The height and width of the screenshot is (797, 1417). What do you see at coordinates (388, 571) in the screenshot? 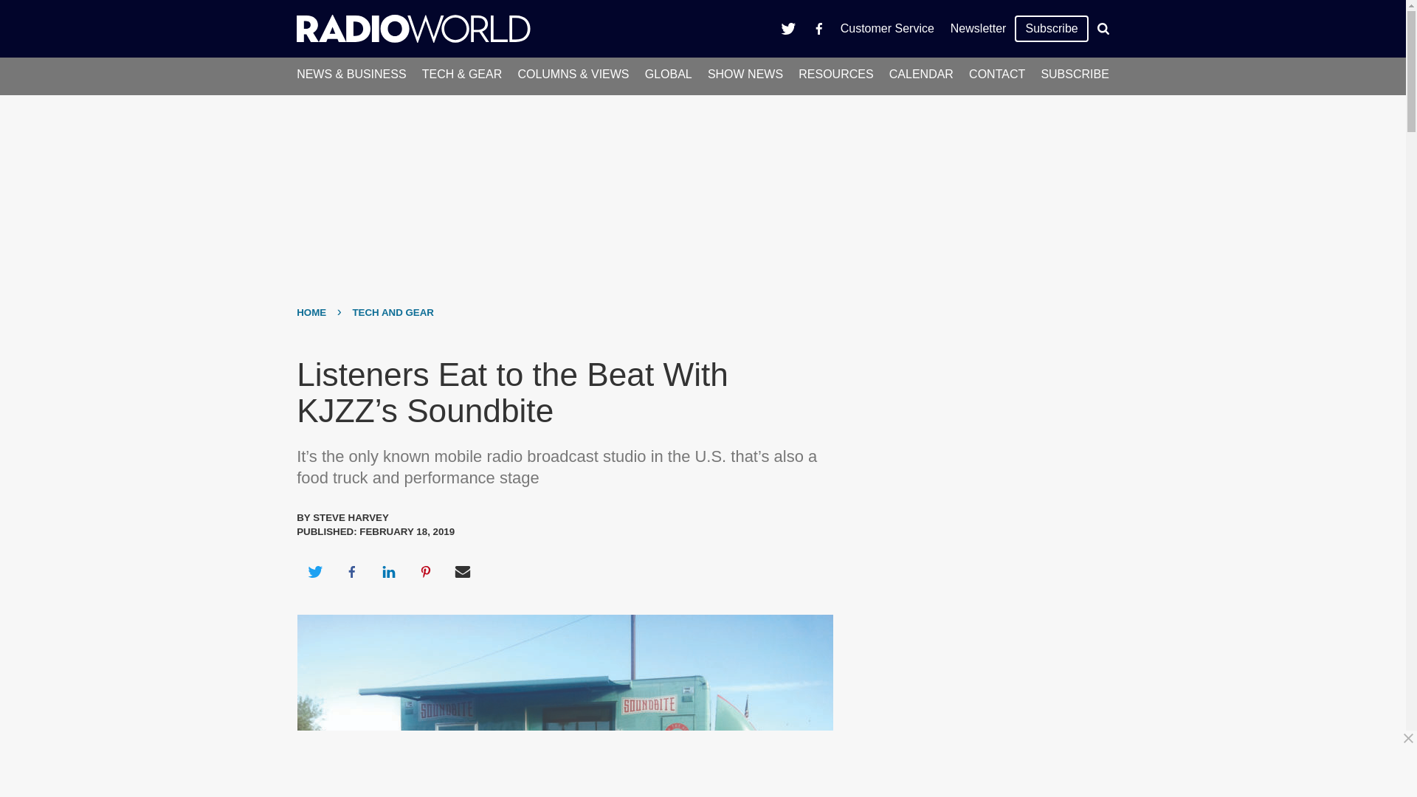
I see `Share on LinkedIn` at bounding box center [388, 571].